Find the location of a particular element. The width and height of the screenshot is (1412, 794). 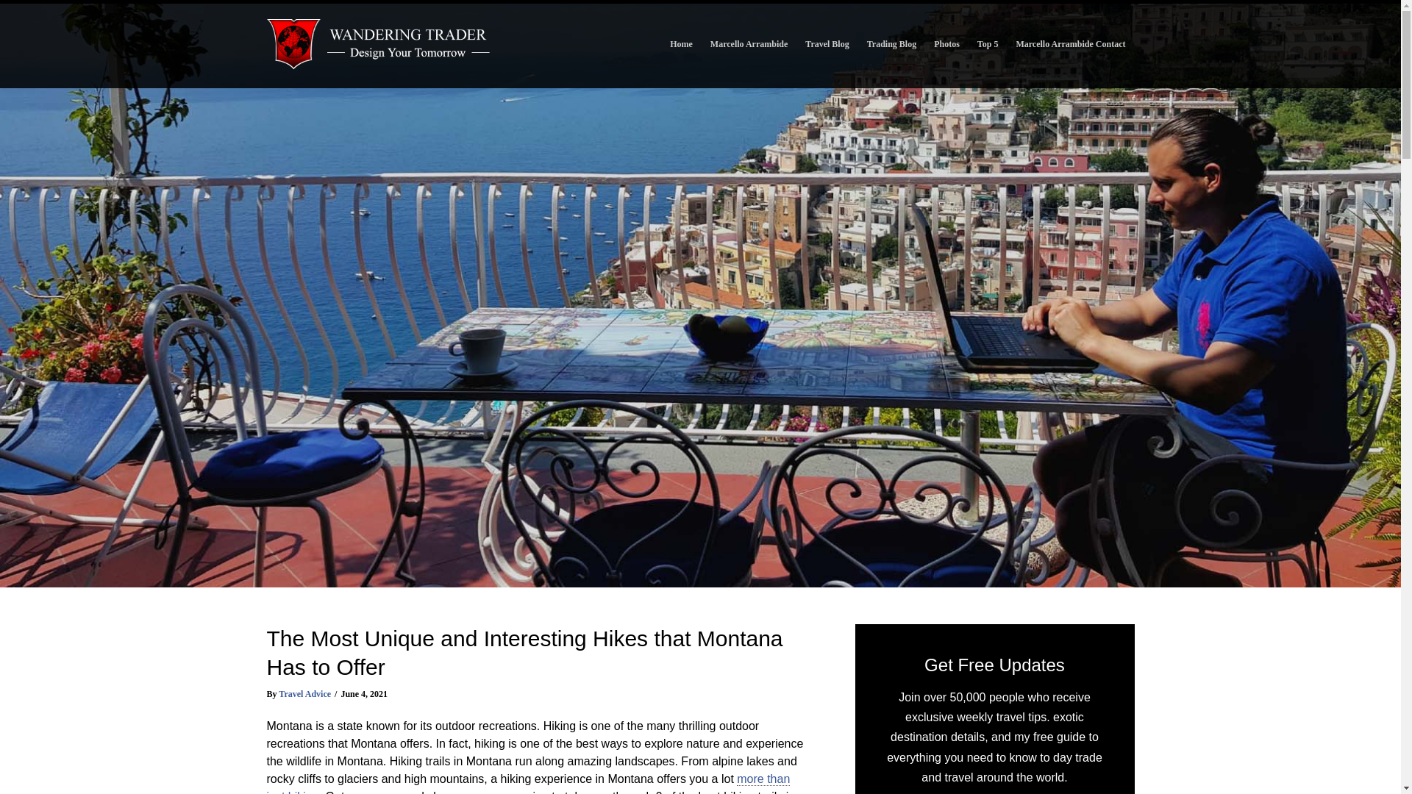

Photos is located at coordinates (946, 44).